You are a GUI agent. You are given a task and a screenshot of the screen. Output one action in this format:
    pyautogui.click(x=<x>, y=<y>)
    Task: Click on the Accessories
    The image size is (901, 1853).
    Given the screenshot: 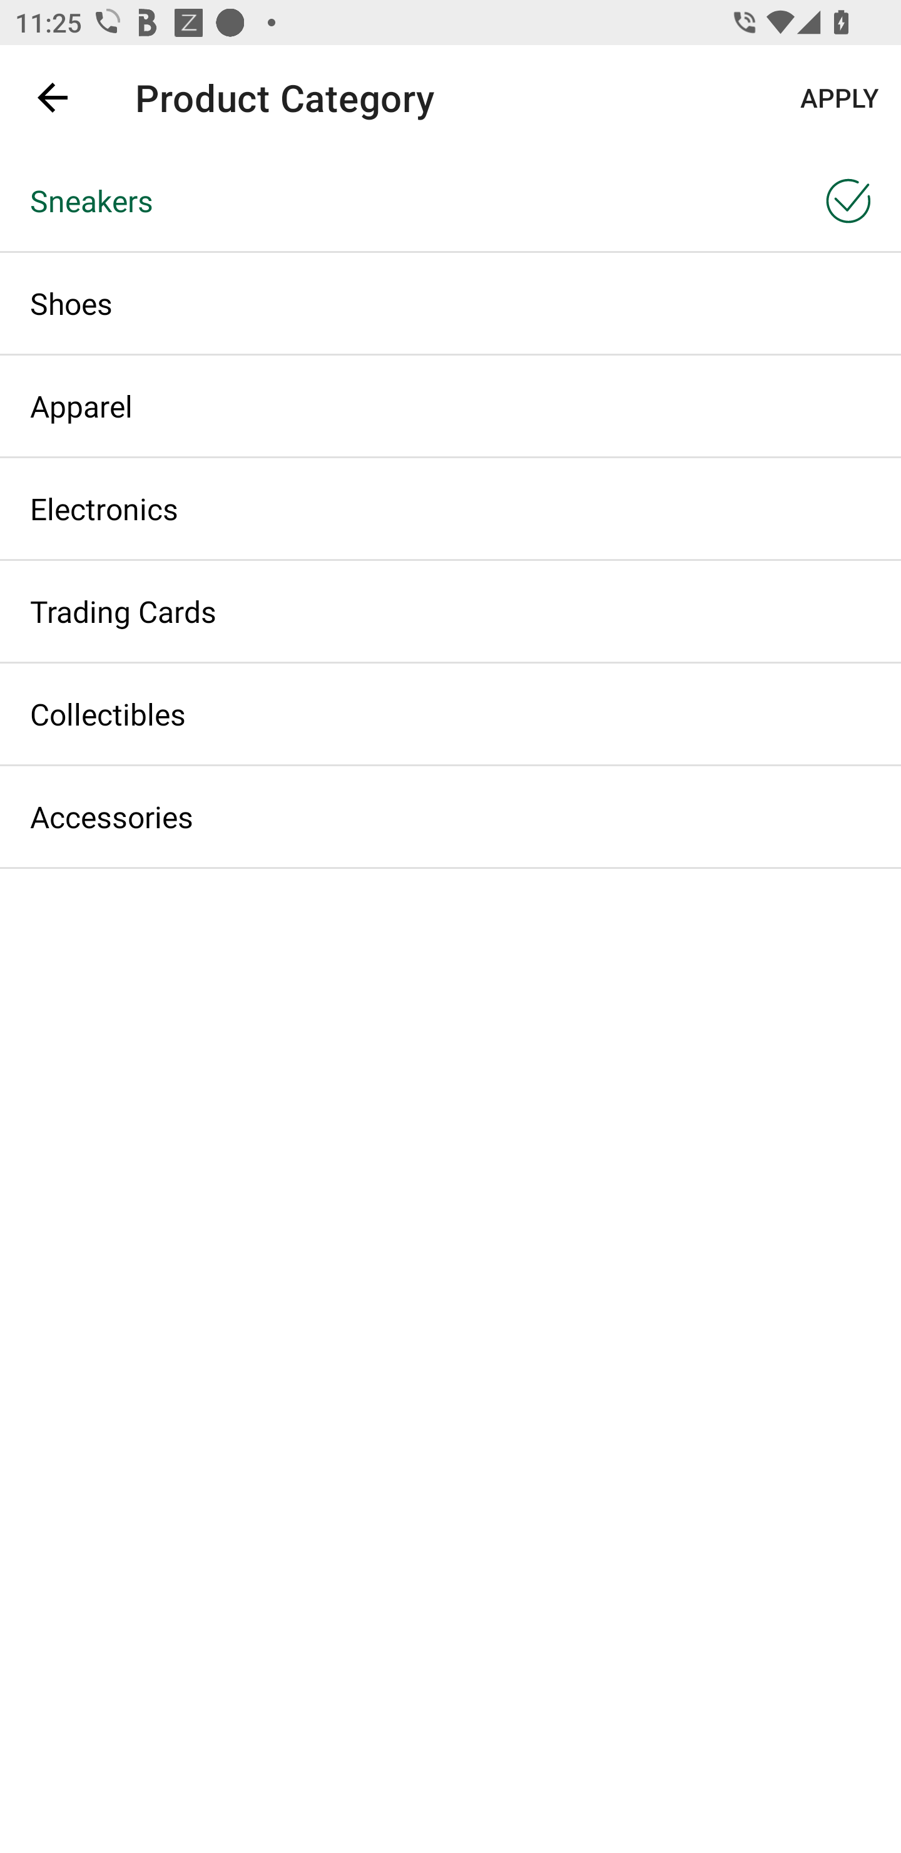 What is the action you would take?
    pyautogui.click(x=450, y=817)
    